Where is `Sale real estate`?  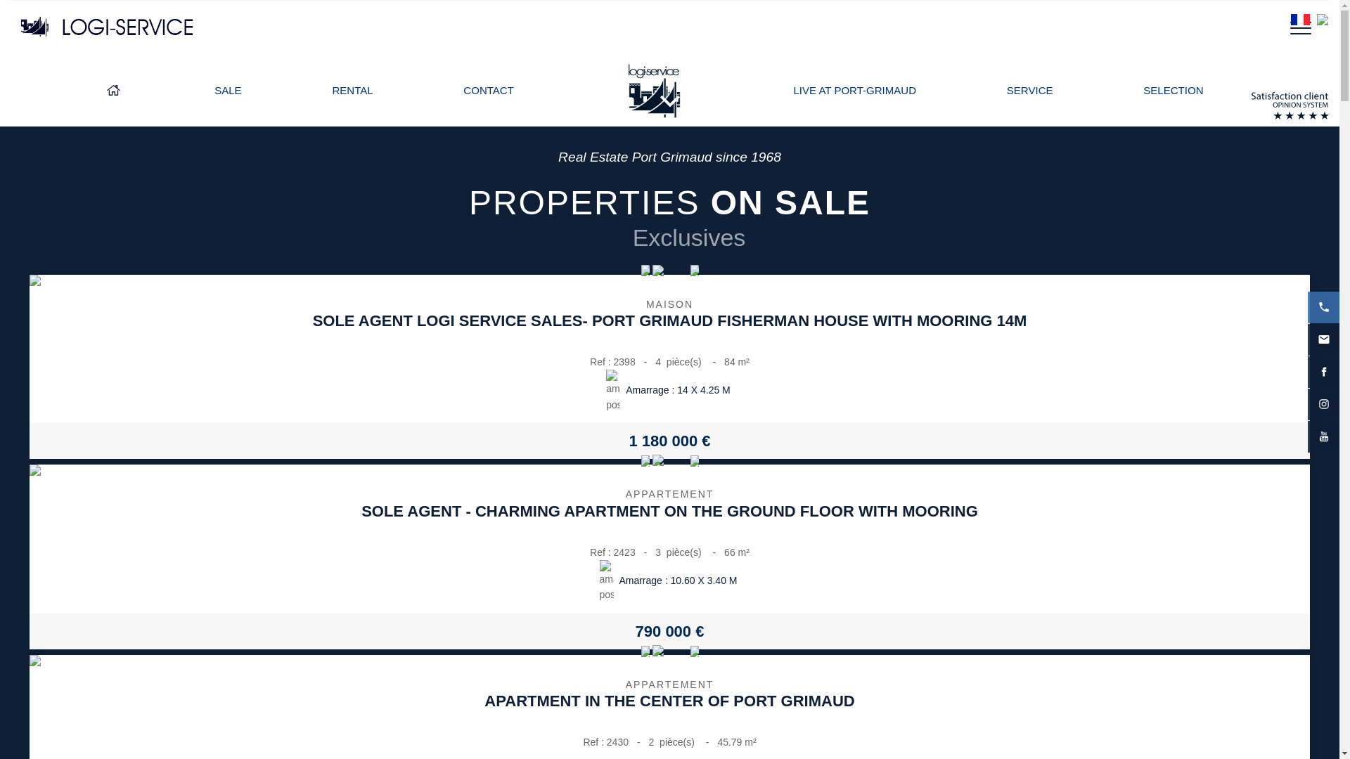
Sale real estate is located at coordinates (227, 90).